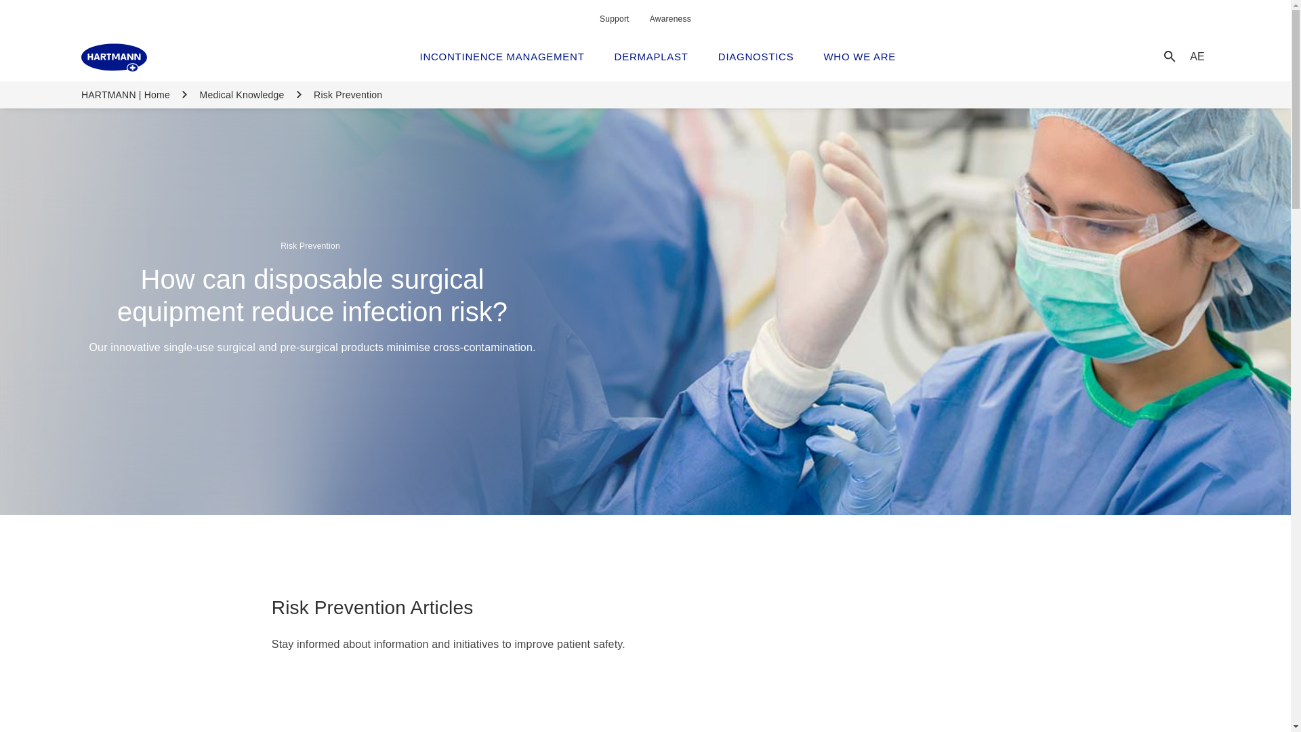  What do you see at coordinates (502, 56) in the screenshot?
I see `INCONTINENCE MANAGEMENT` at bounding box center [502, 56].